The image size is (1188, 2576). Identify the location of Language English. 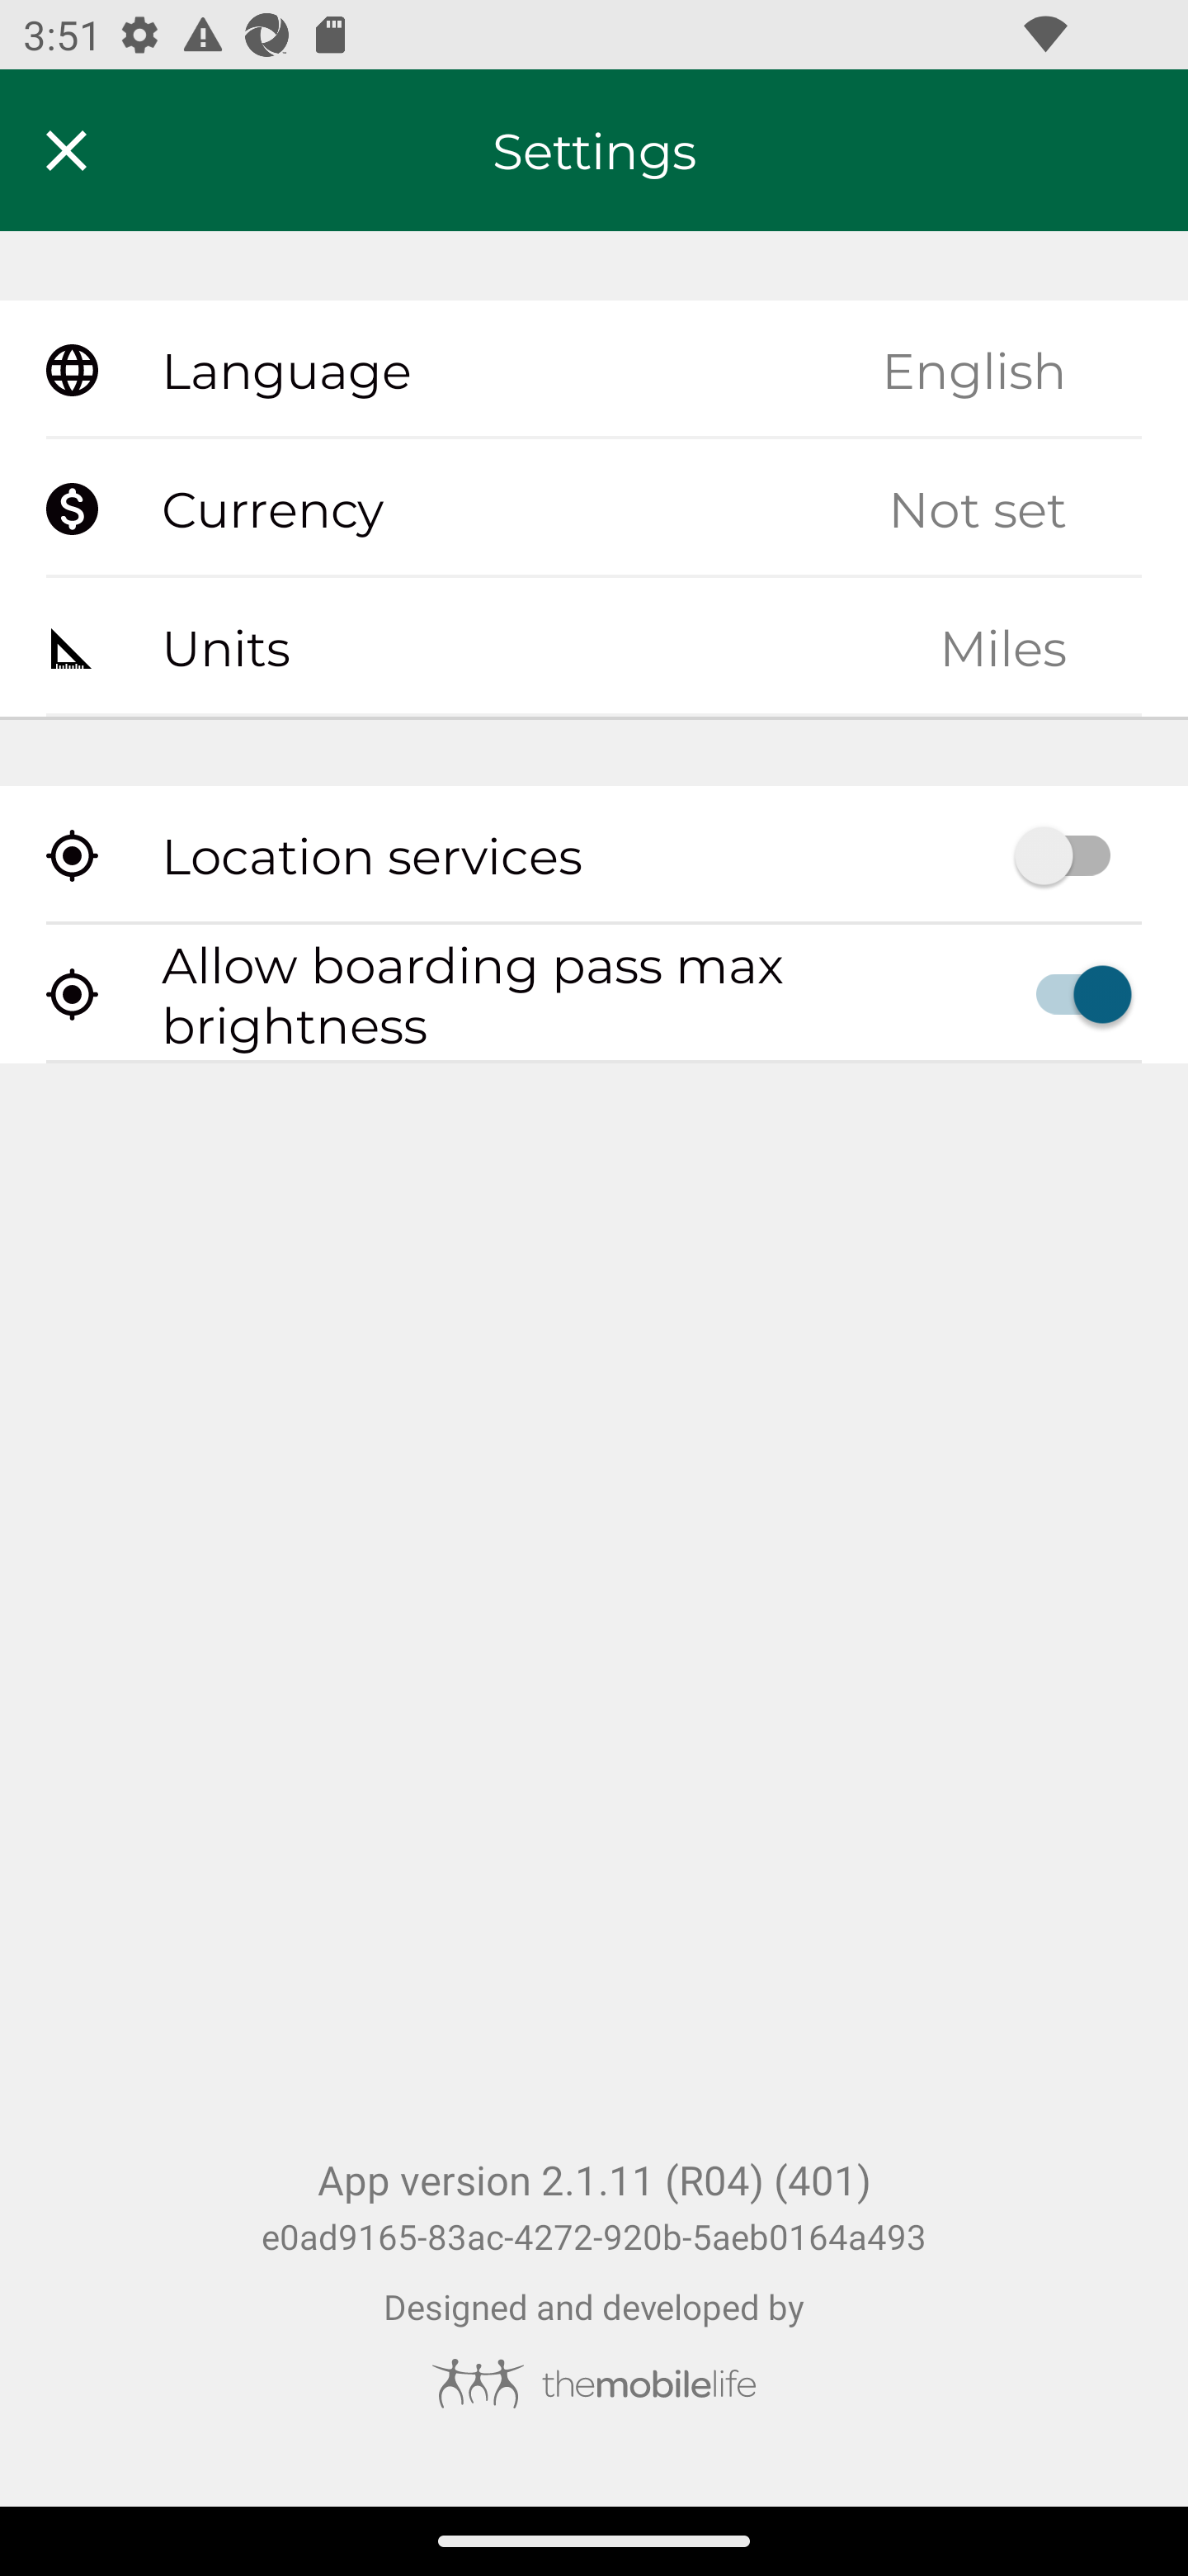
(594, 371).